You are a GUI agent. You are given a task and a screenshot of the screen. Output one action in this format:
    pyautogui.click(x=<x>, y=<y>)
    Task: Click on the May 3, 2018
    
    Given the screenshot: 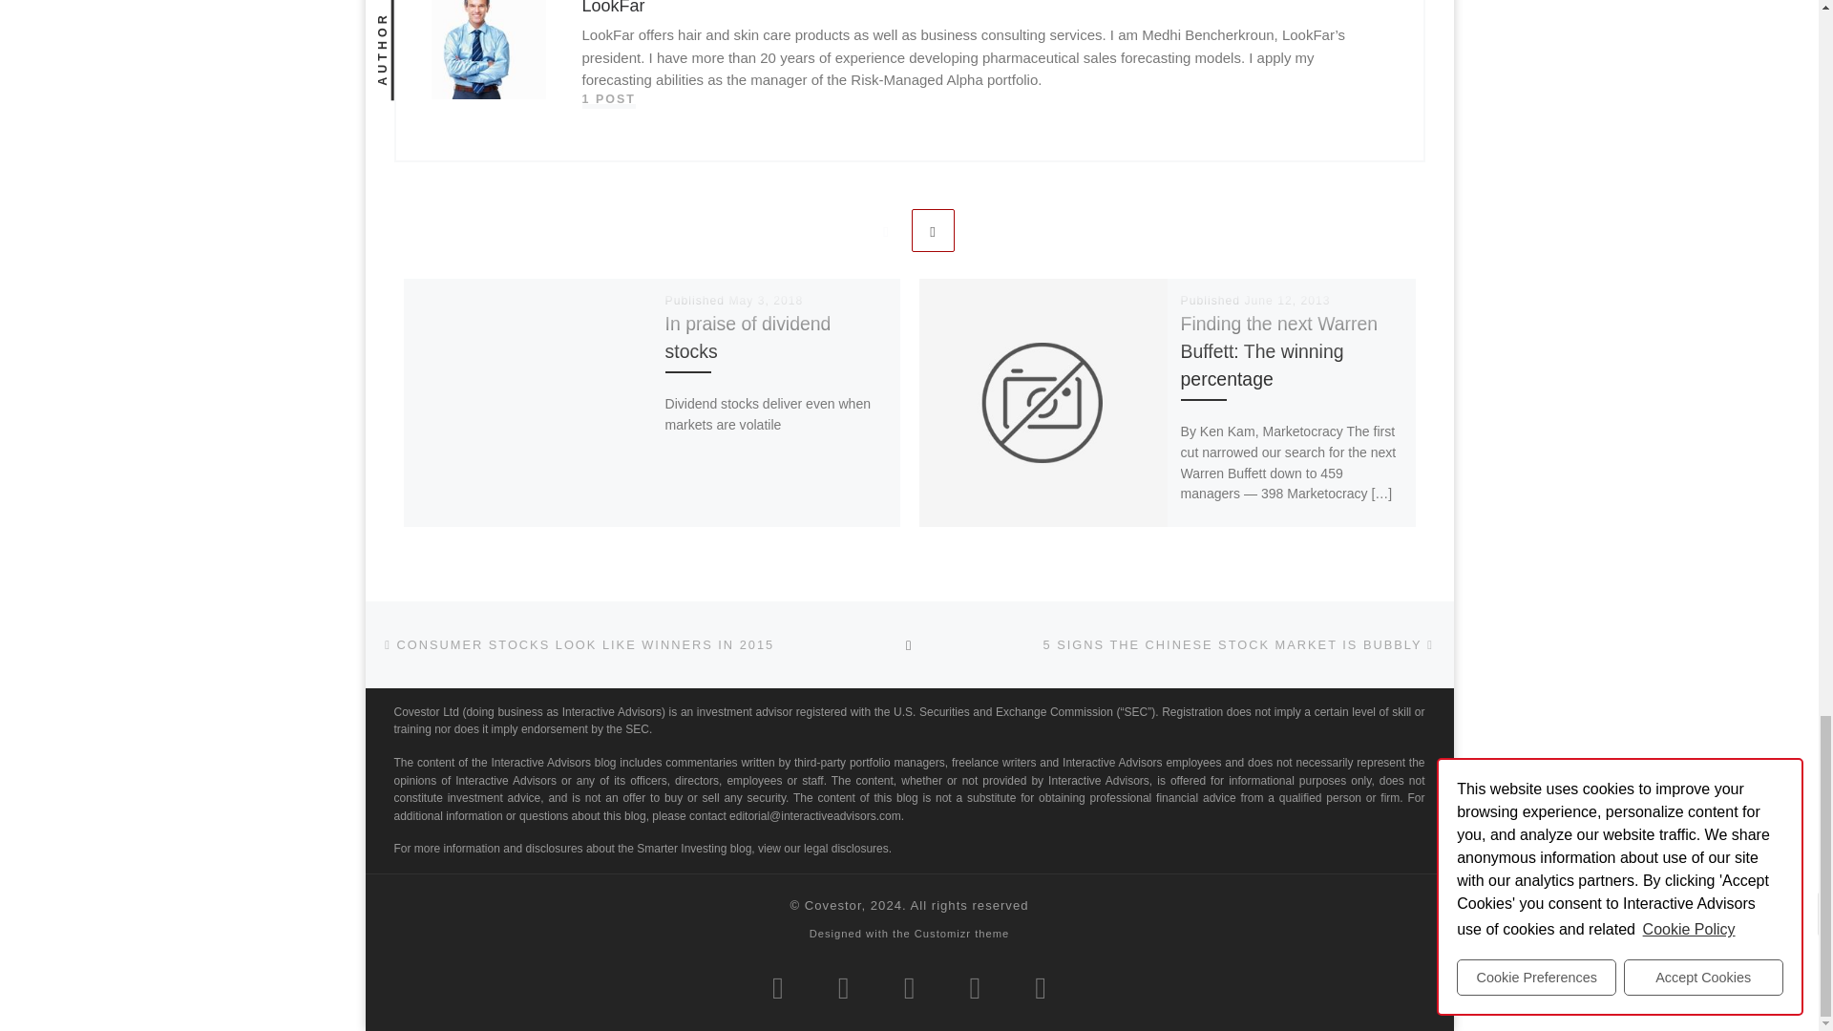 What is the action you would take?
    pyautogui.click(x=765, y=300)
    